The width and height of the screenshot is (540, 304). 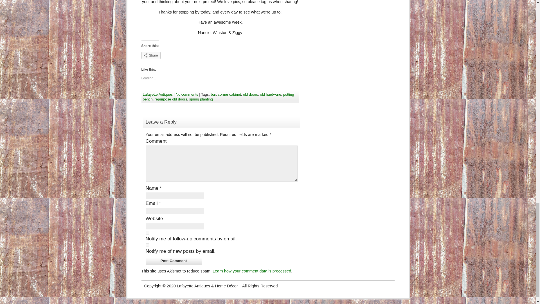 What do you see at coordinates (213, 95) in the screenshot?
I see `bar` at bounding box center [213, 95].